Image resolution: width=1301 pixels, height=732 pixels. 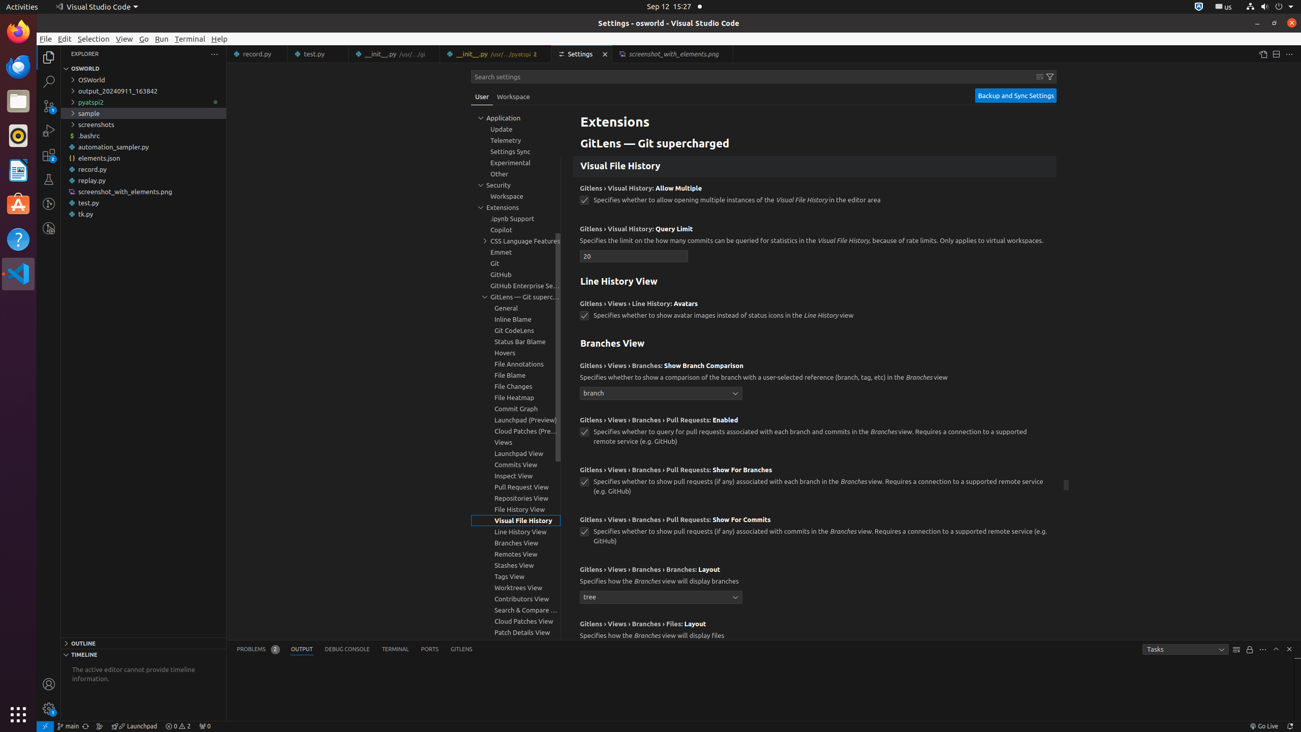 What do you see at coordinates (516, 521) in the screenshot?
I see `Visual File History, group` at bounding box center [516, 521].